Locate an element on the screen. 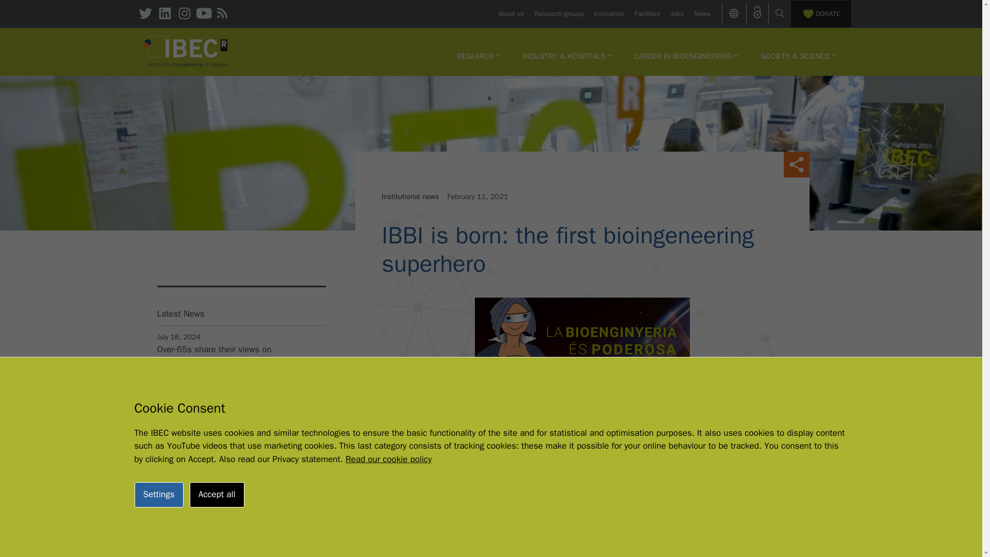 Image resolution: width=990 pixels, height=557 pixels. Institute for Bioengineering of Catalonia is located at coordinates (186, 51).